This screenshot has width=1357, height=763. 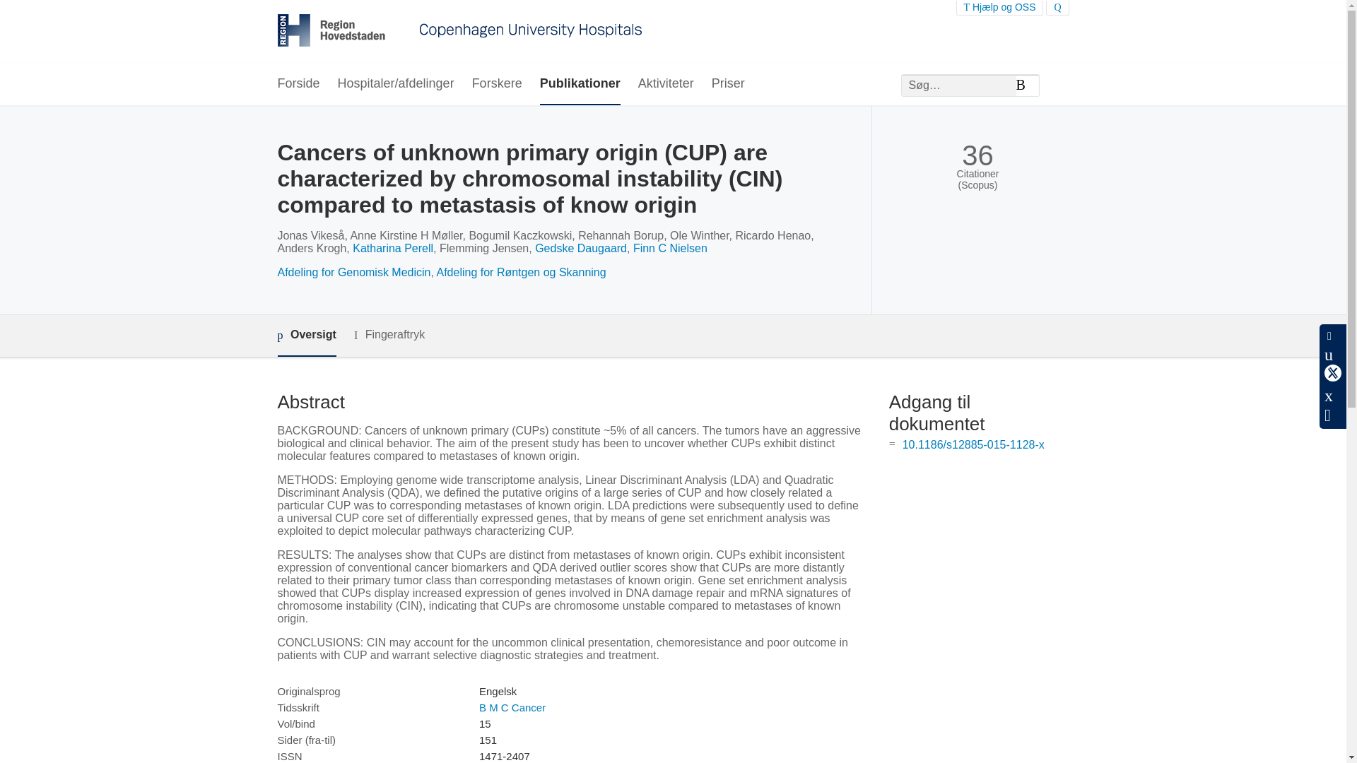 I want to click on Finn C Nielsen, so click(x=670, y=248).